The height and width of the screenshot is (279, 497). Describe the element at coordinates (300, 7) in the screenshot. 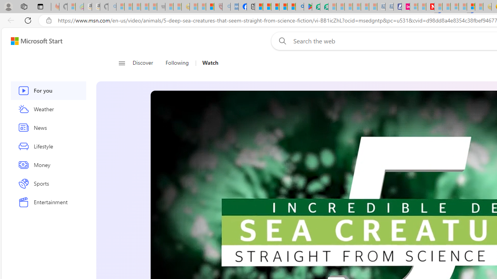

I see `google - Search` at that location.